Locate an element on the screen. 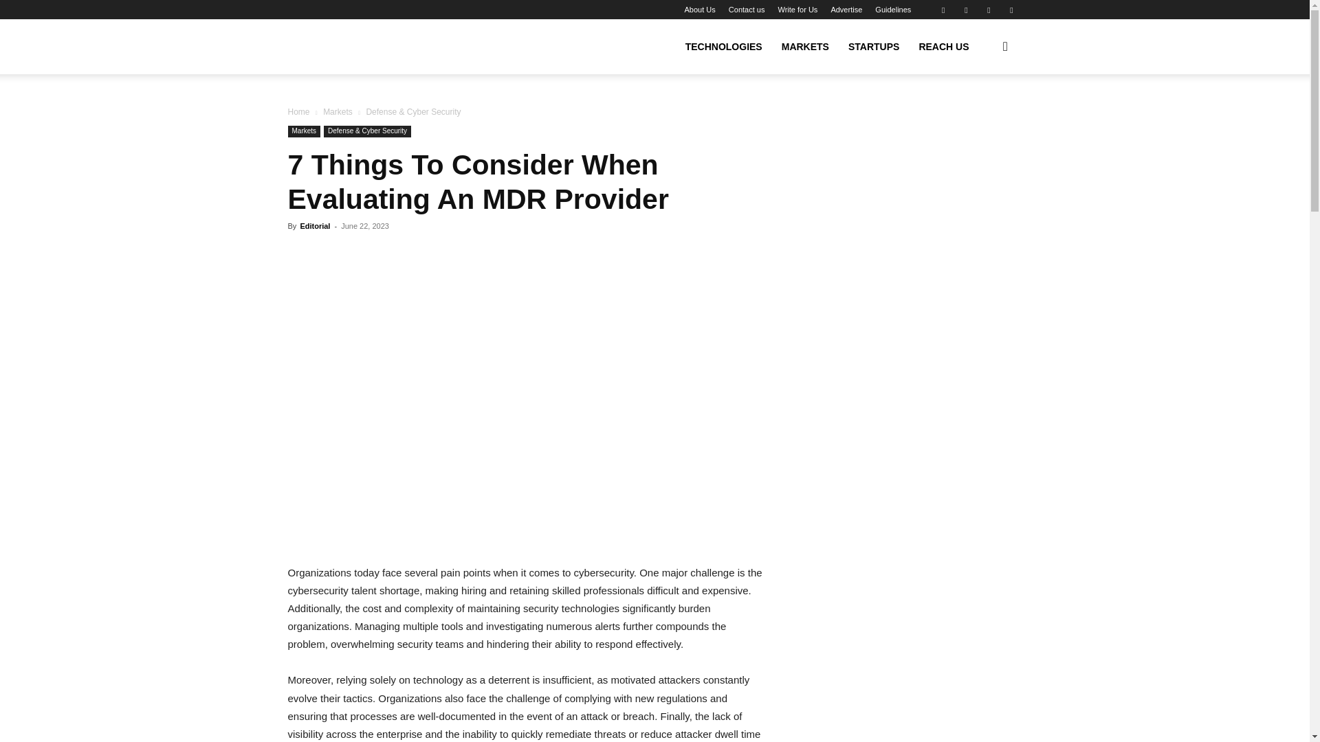  Write for Us is located at coordinates (797, 10).